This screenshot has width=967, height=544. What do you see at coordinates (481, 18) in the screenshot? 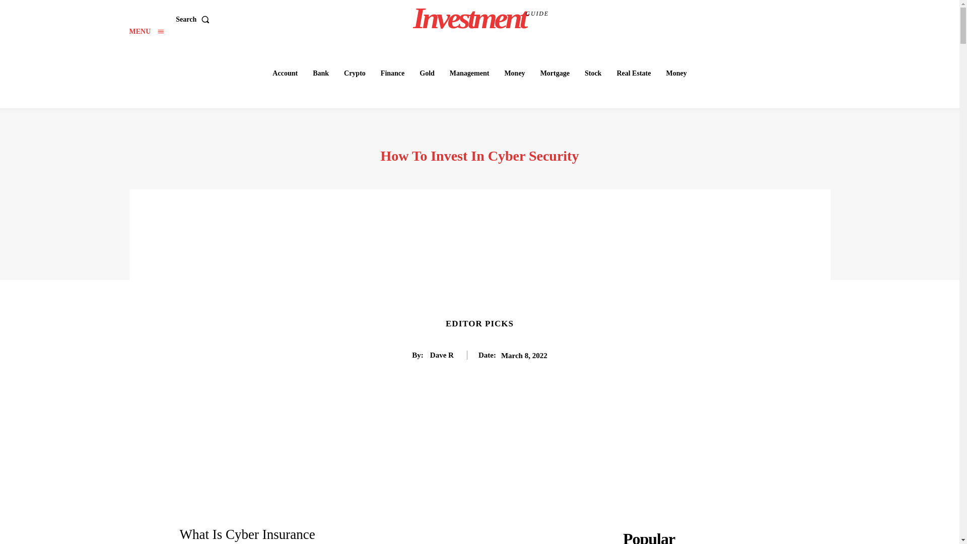
I see `Finance` at bounding box center [481, 18].